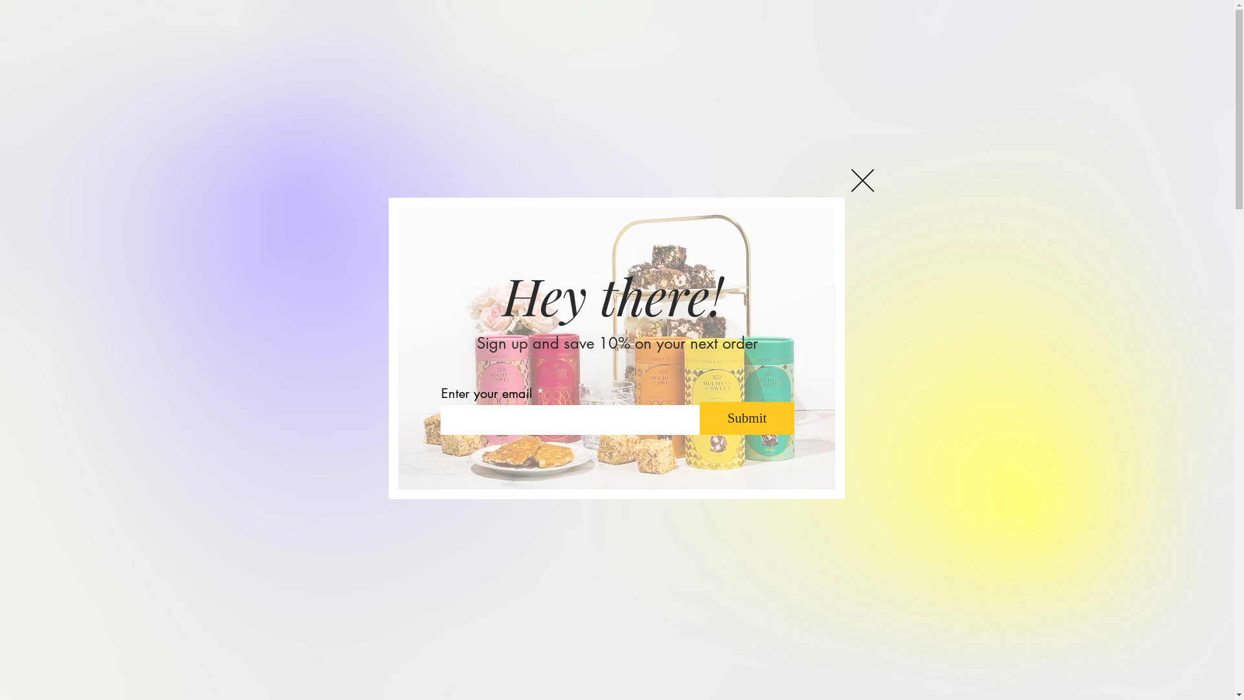 The height and width of the screenshot is (700, 1244). Describe the element at coordinates (696, 101) in the screenshot. I see `OUR STORY` at that location.